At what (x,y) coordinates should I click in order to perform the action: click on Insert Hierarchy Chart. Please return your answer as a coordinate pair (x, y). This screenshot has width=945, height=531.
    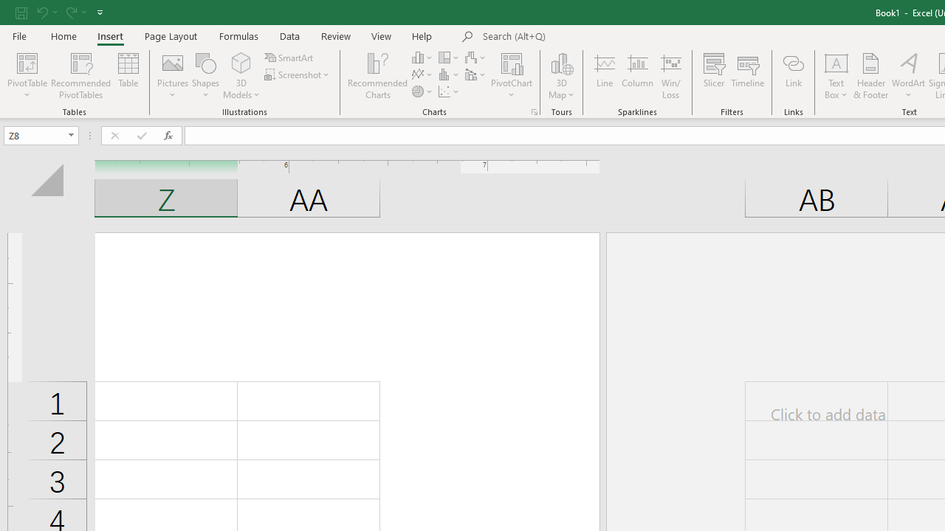
    Looking at the image, I should click on (450, 58).